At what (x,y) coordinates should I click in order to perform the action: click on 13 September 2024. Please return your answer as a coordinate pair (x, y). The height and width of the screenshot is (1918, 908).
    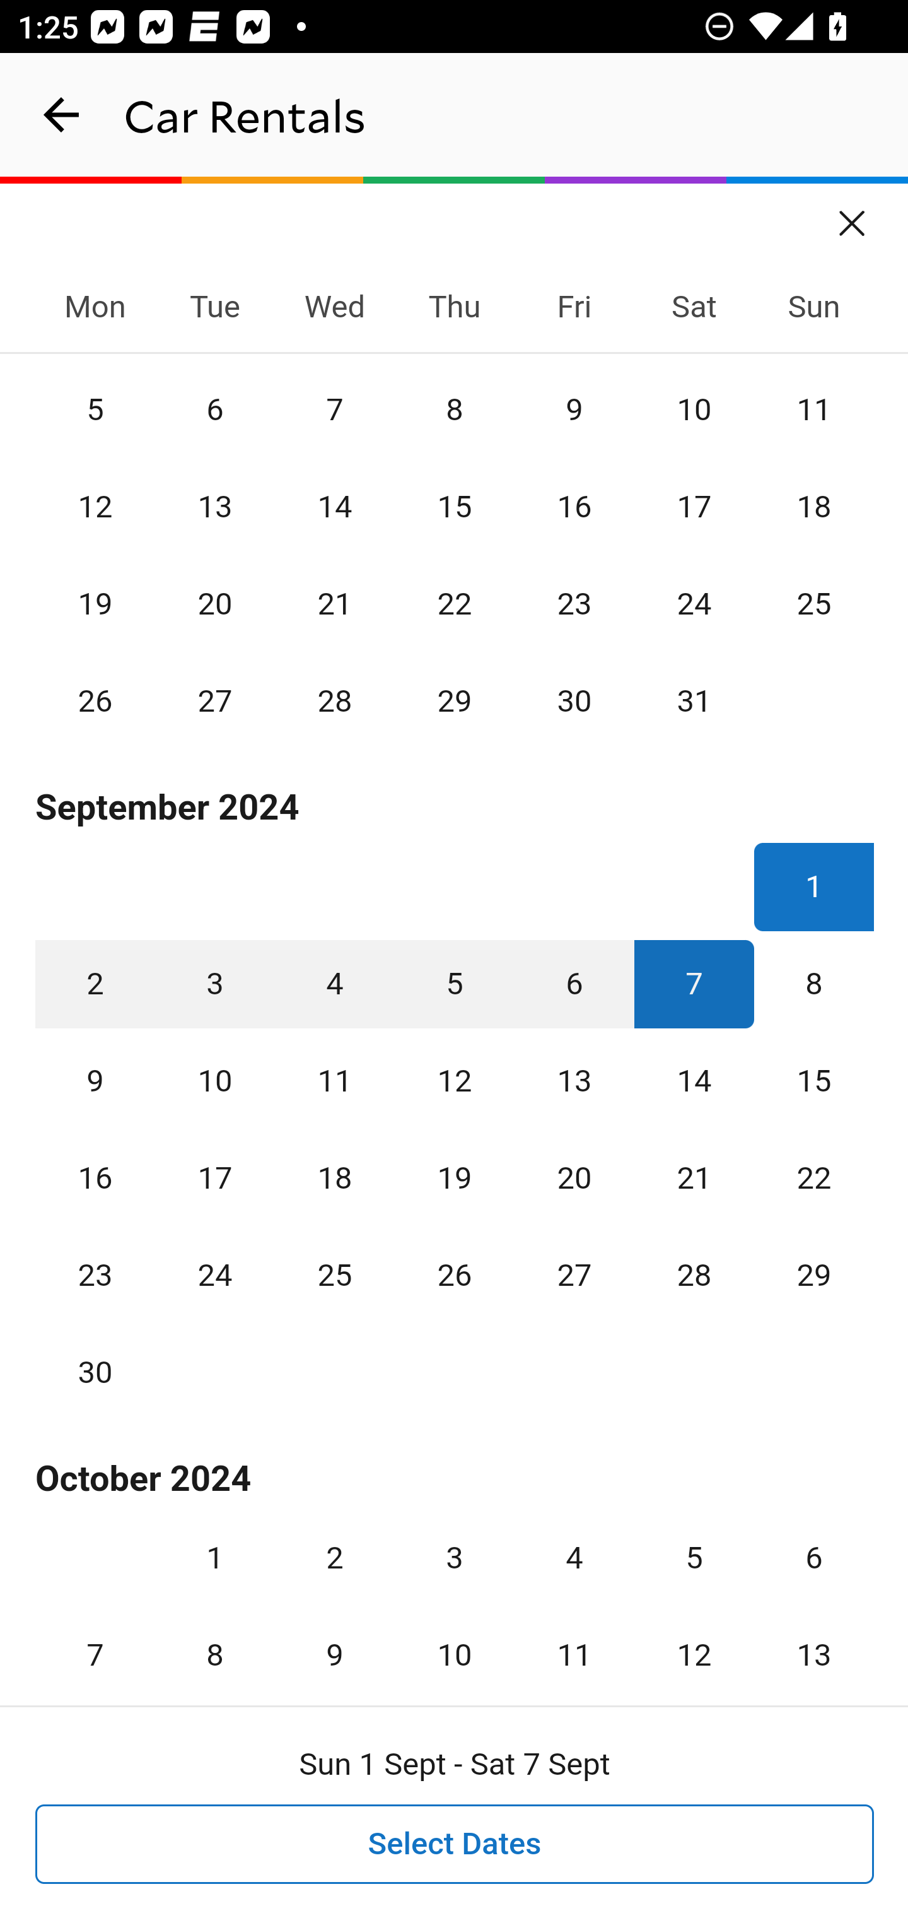
    Looking at the image, I should click on (574, 1080).